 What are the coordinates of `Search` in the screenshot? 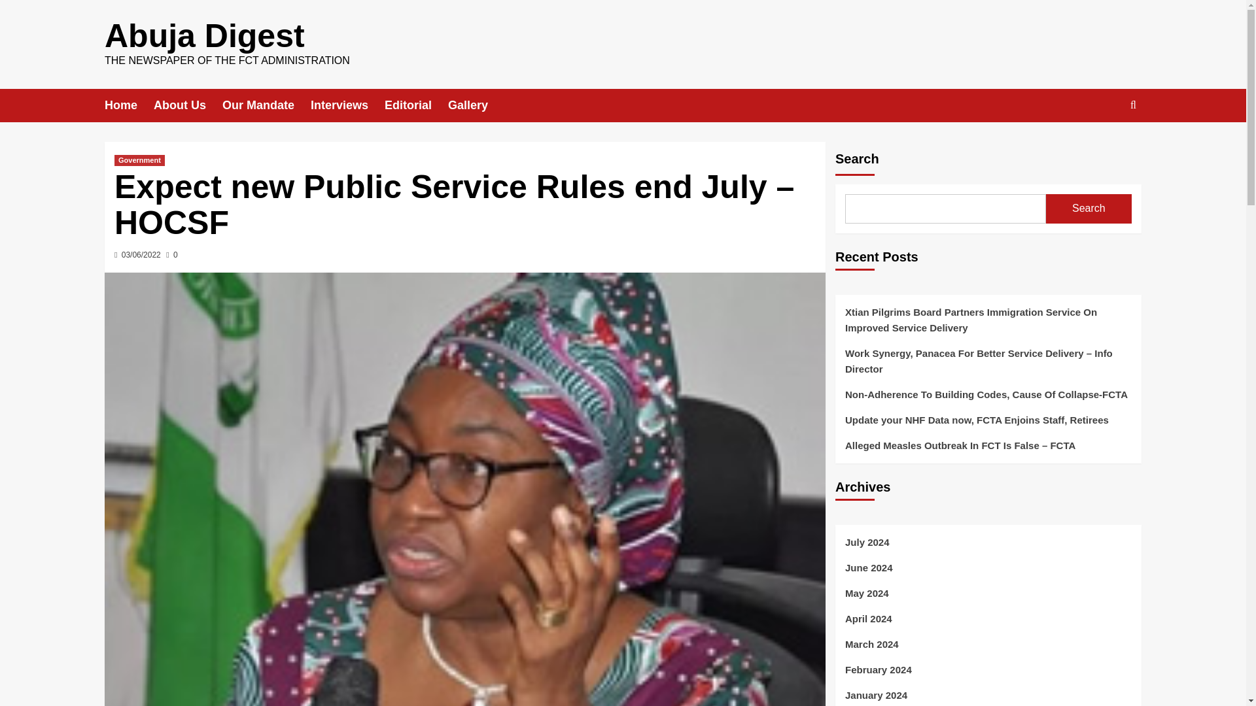 It's located at (1089, 209).